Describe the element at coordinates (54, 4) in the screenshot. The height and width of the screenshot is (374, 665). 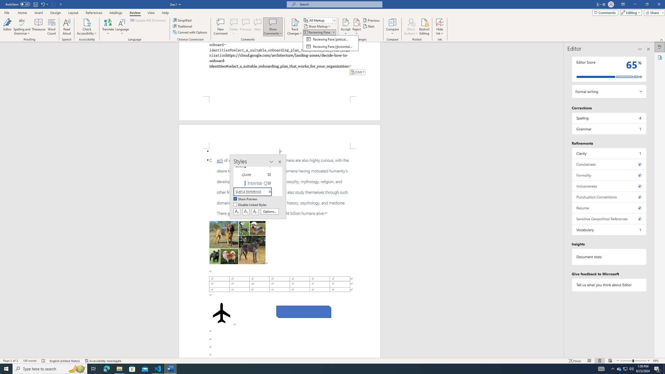
I see `Can't Repeat` at that location.